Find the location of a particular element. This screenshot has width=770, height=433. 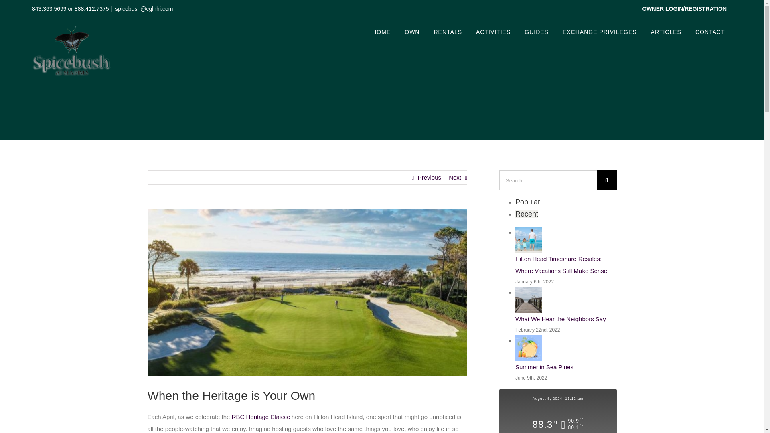

RENTALS is located at coordinates (448, 32).